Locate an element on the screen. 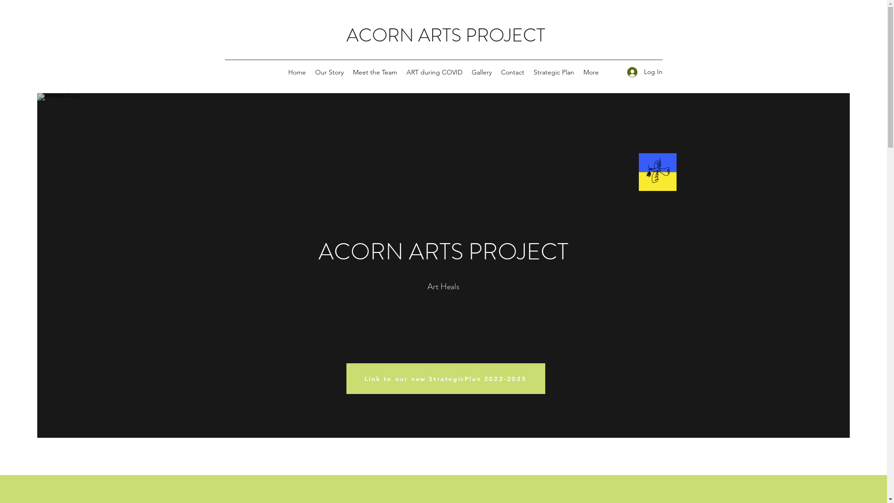 This screenshot has width=894, height=503. Meet the Team is located at coordinates (375, 72).